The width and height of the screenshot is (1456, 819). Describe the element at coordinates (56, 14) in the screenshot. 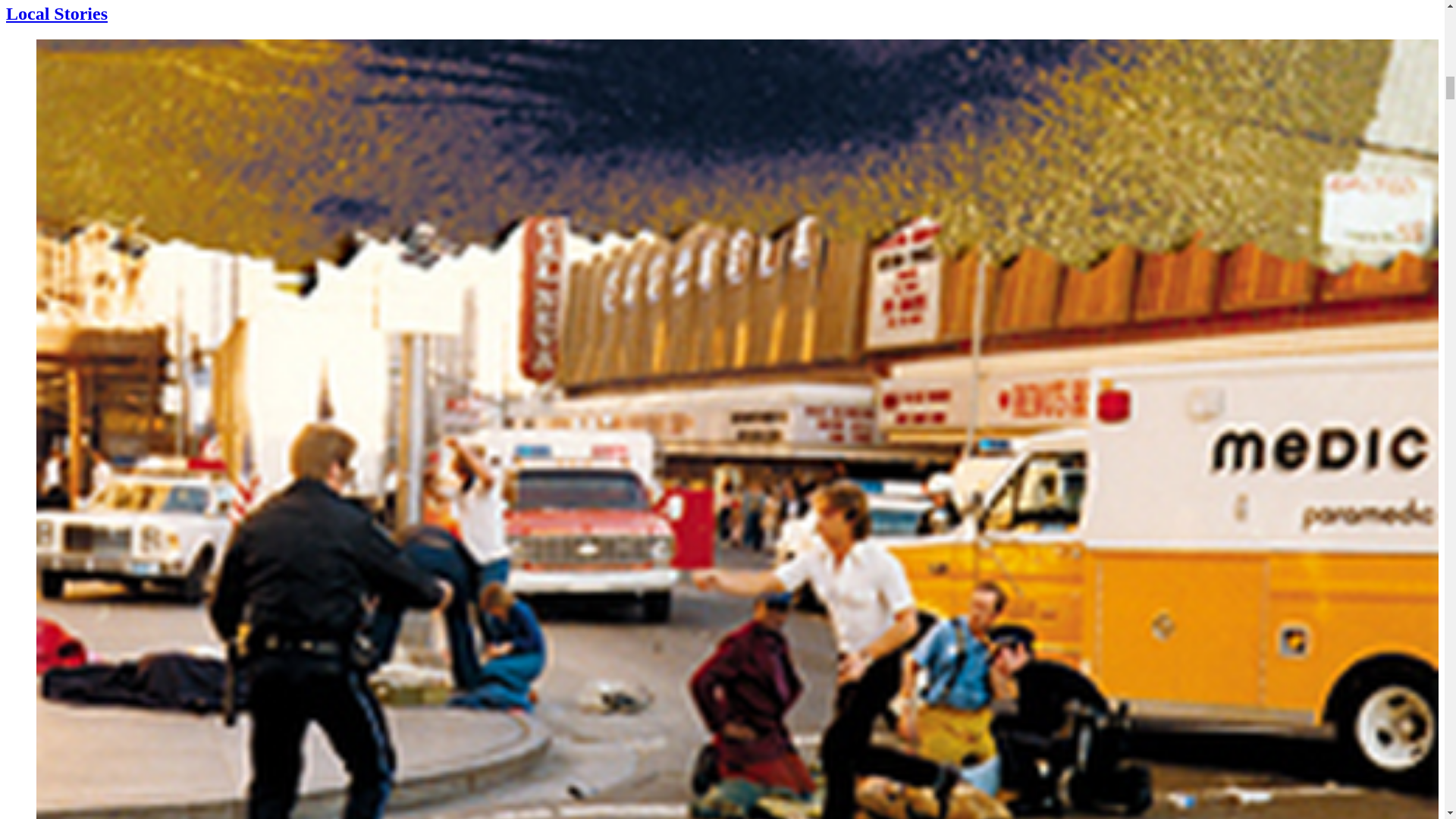

I see `Local Stories` at that location.